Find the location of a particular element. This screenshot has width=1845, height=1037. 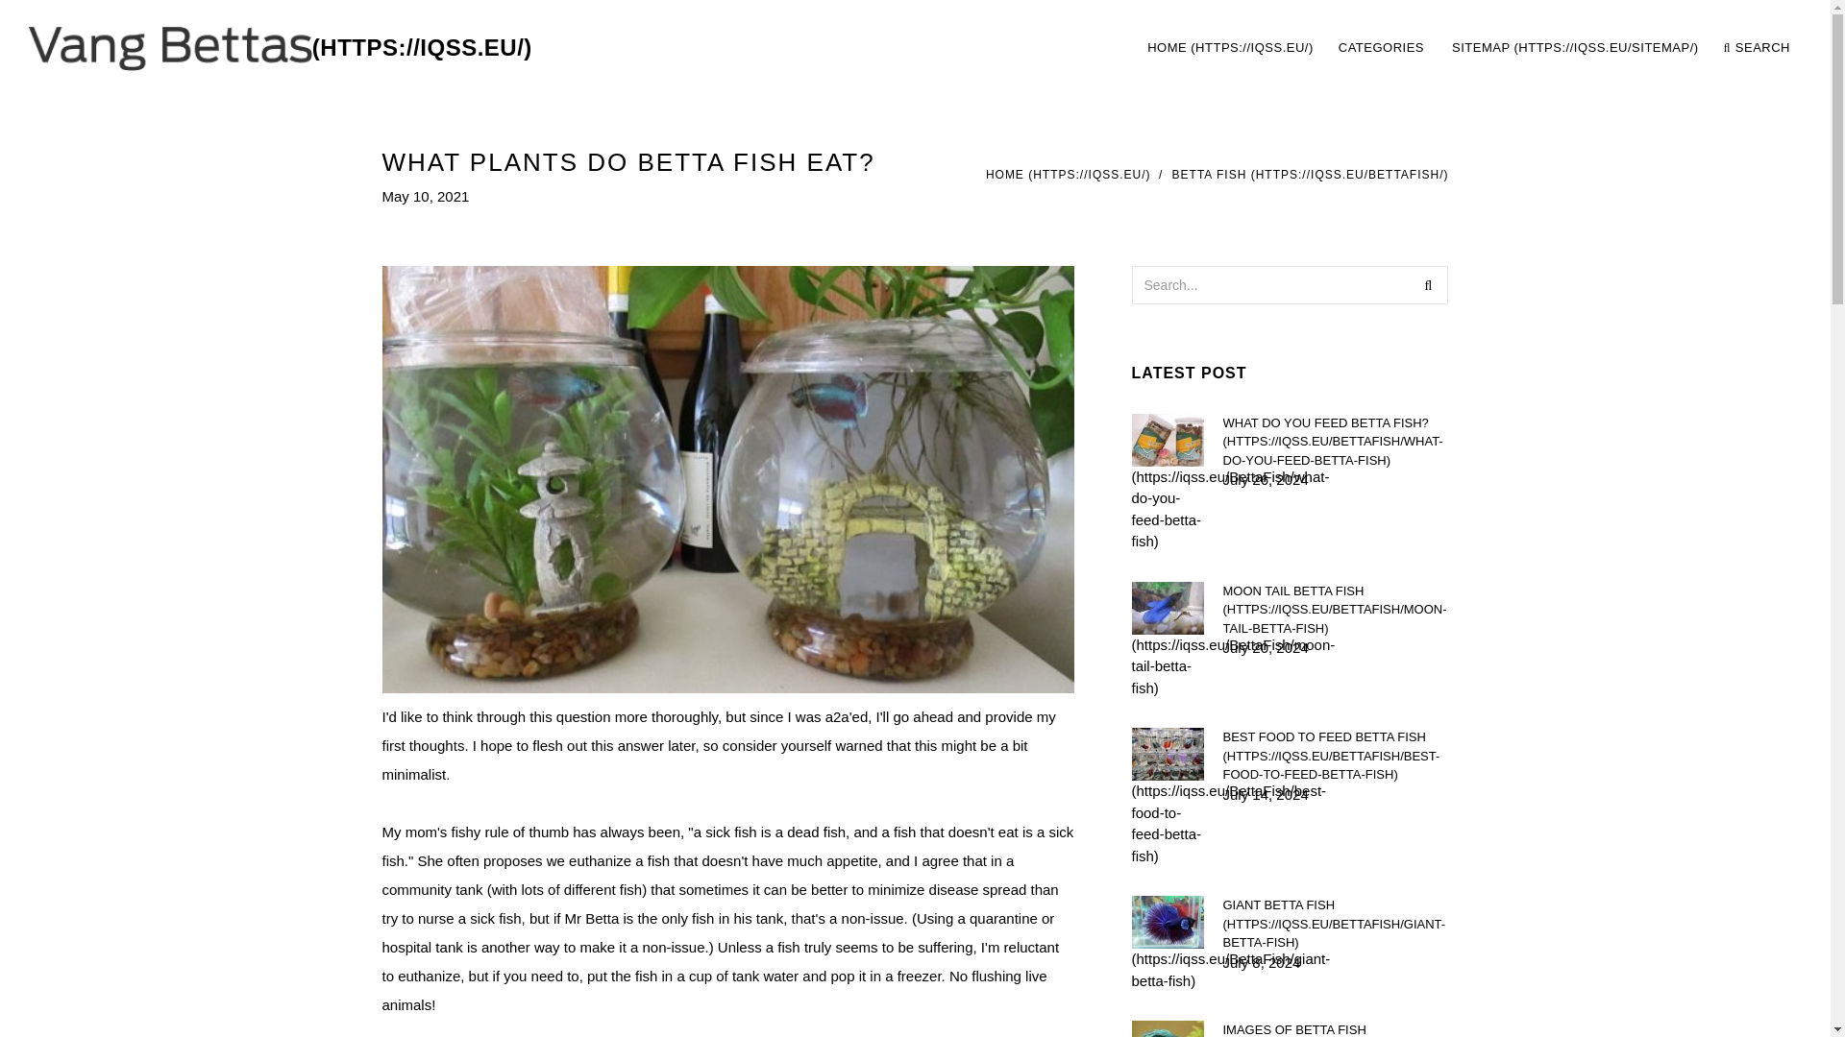

HOME is located at coordinates (1069, 175).